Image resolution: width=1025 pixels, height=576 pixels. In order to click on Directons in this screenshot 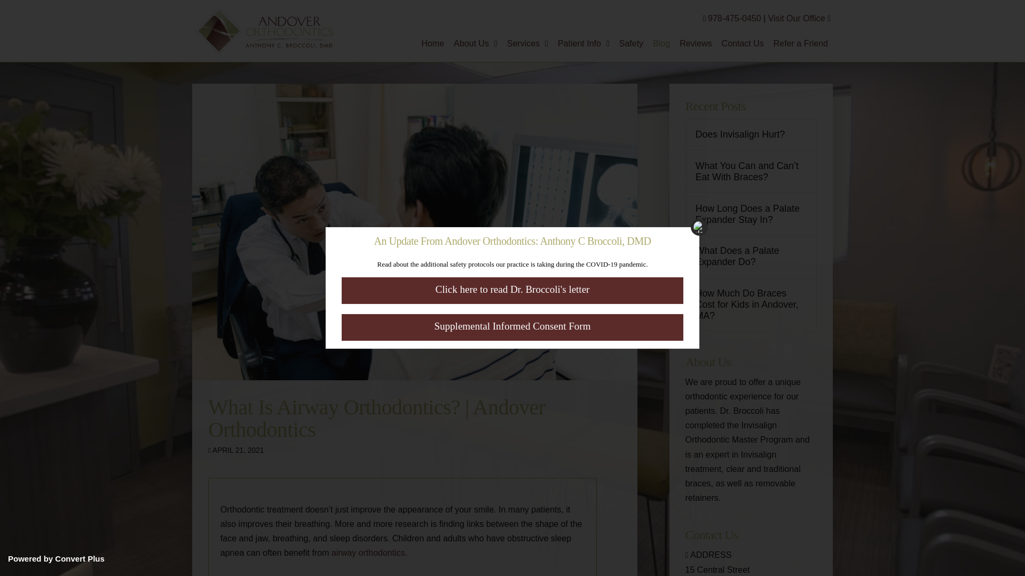, I will do `click(797, 18)`.